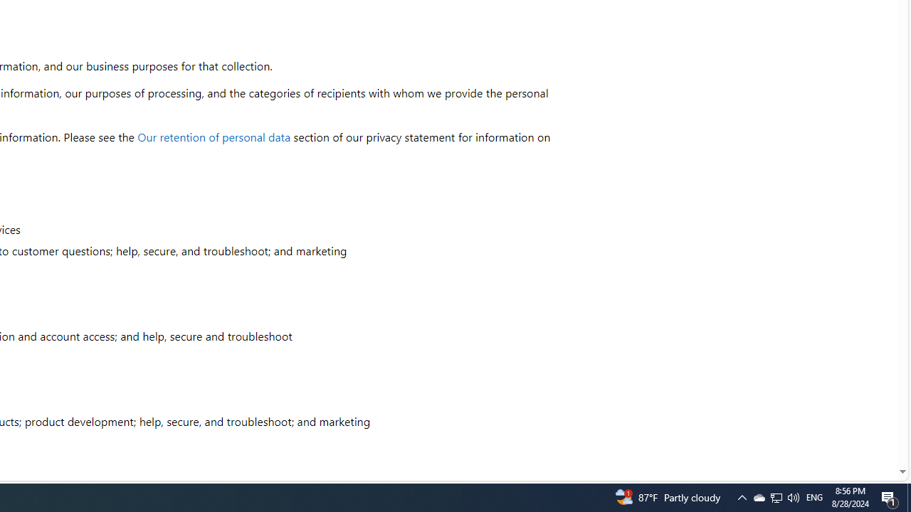 The image size is (911, 512). I want to click on Our retention of personal data, so click(214, 137).